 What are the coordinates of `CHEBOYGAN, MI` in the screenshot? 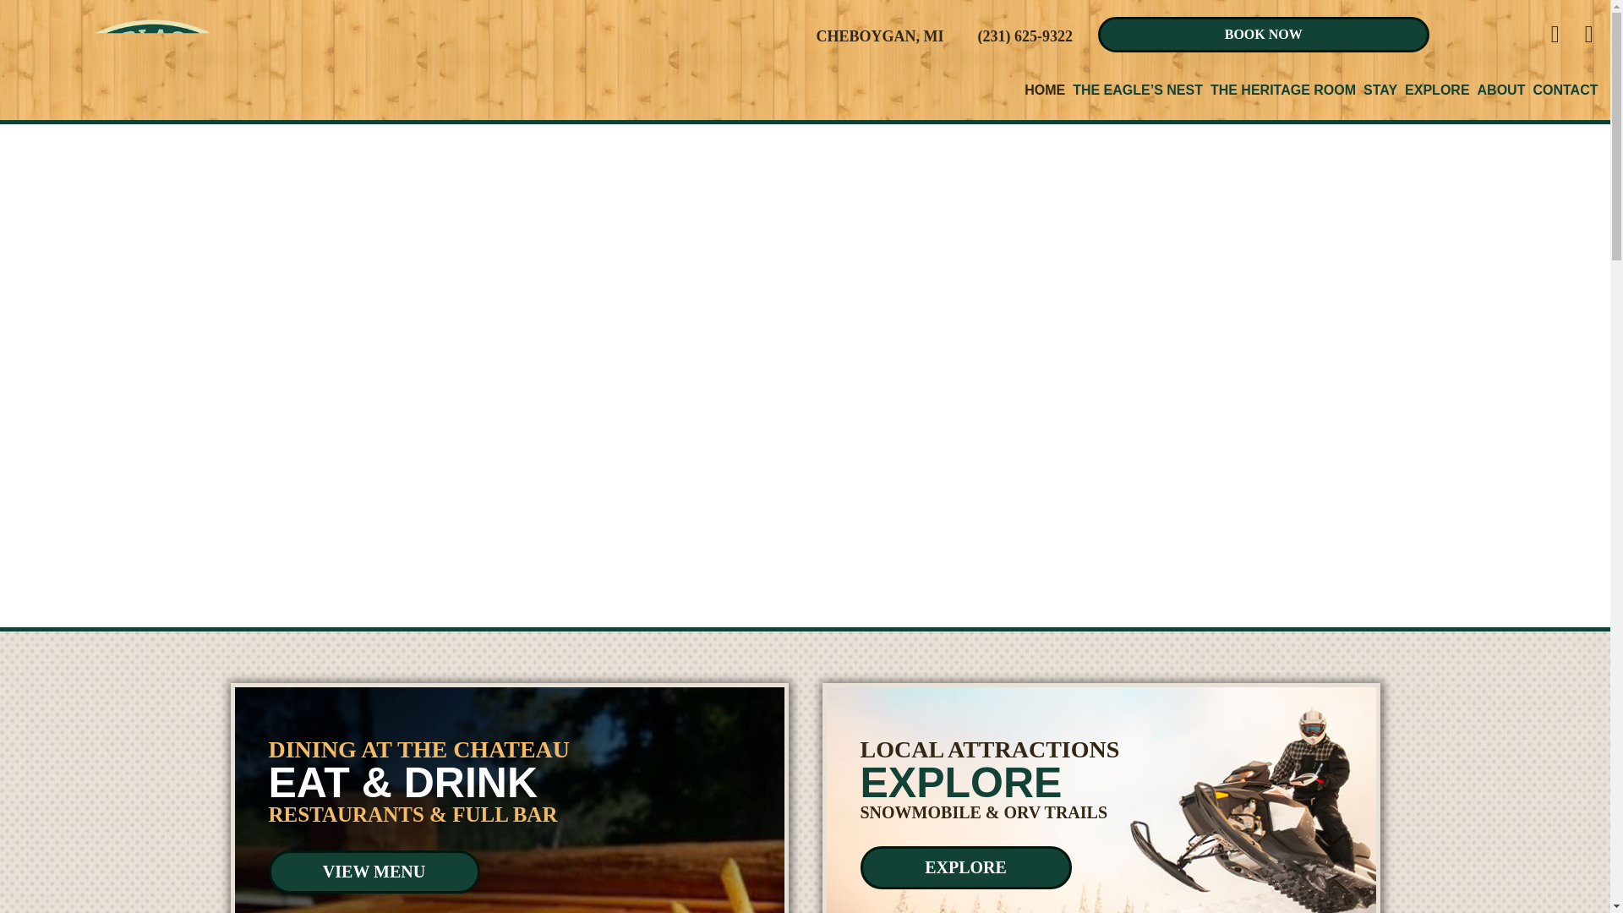 It's located at (879, 36).